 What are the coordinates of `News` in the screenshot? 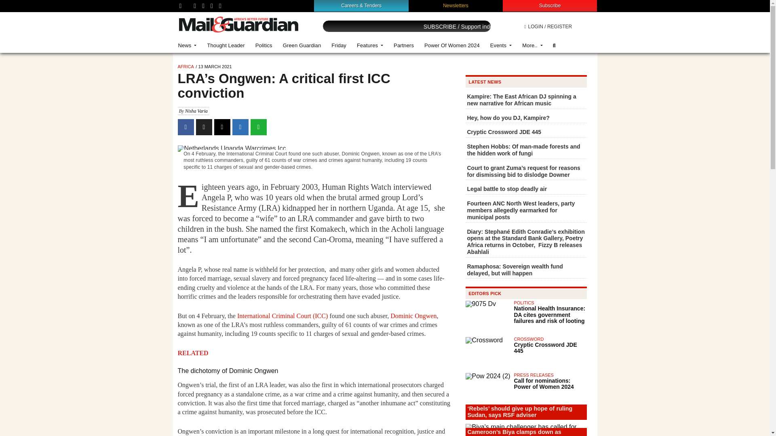 It's located at (188, 45).